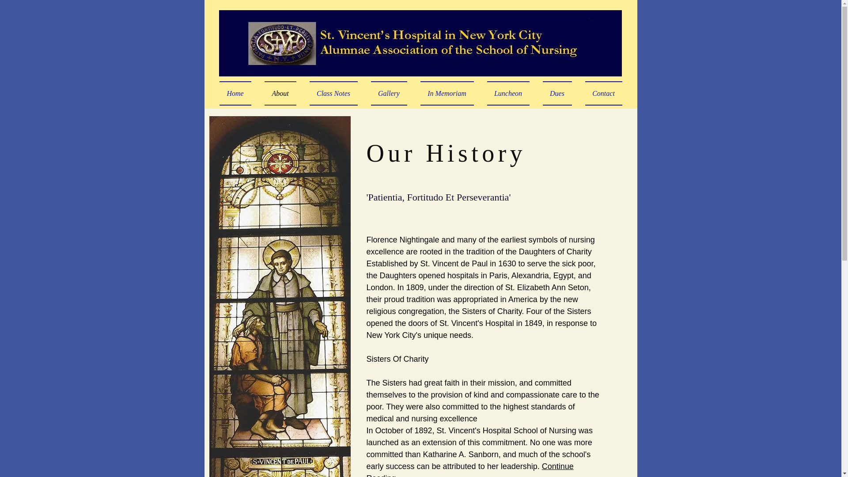  What do you see at coordinates (508, 93) in the screenshot?
I see `Luncheon` at bounding box center [508, 93].